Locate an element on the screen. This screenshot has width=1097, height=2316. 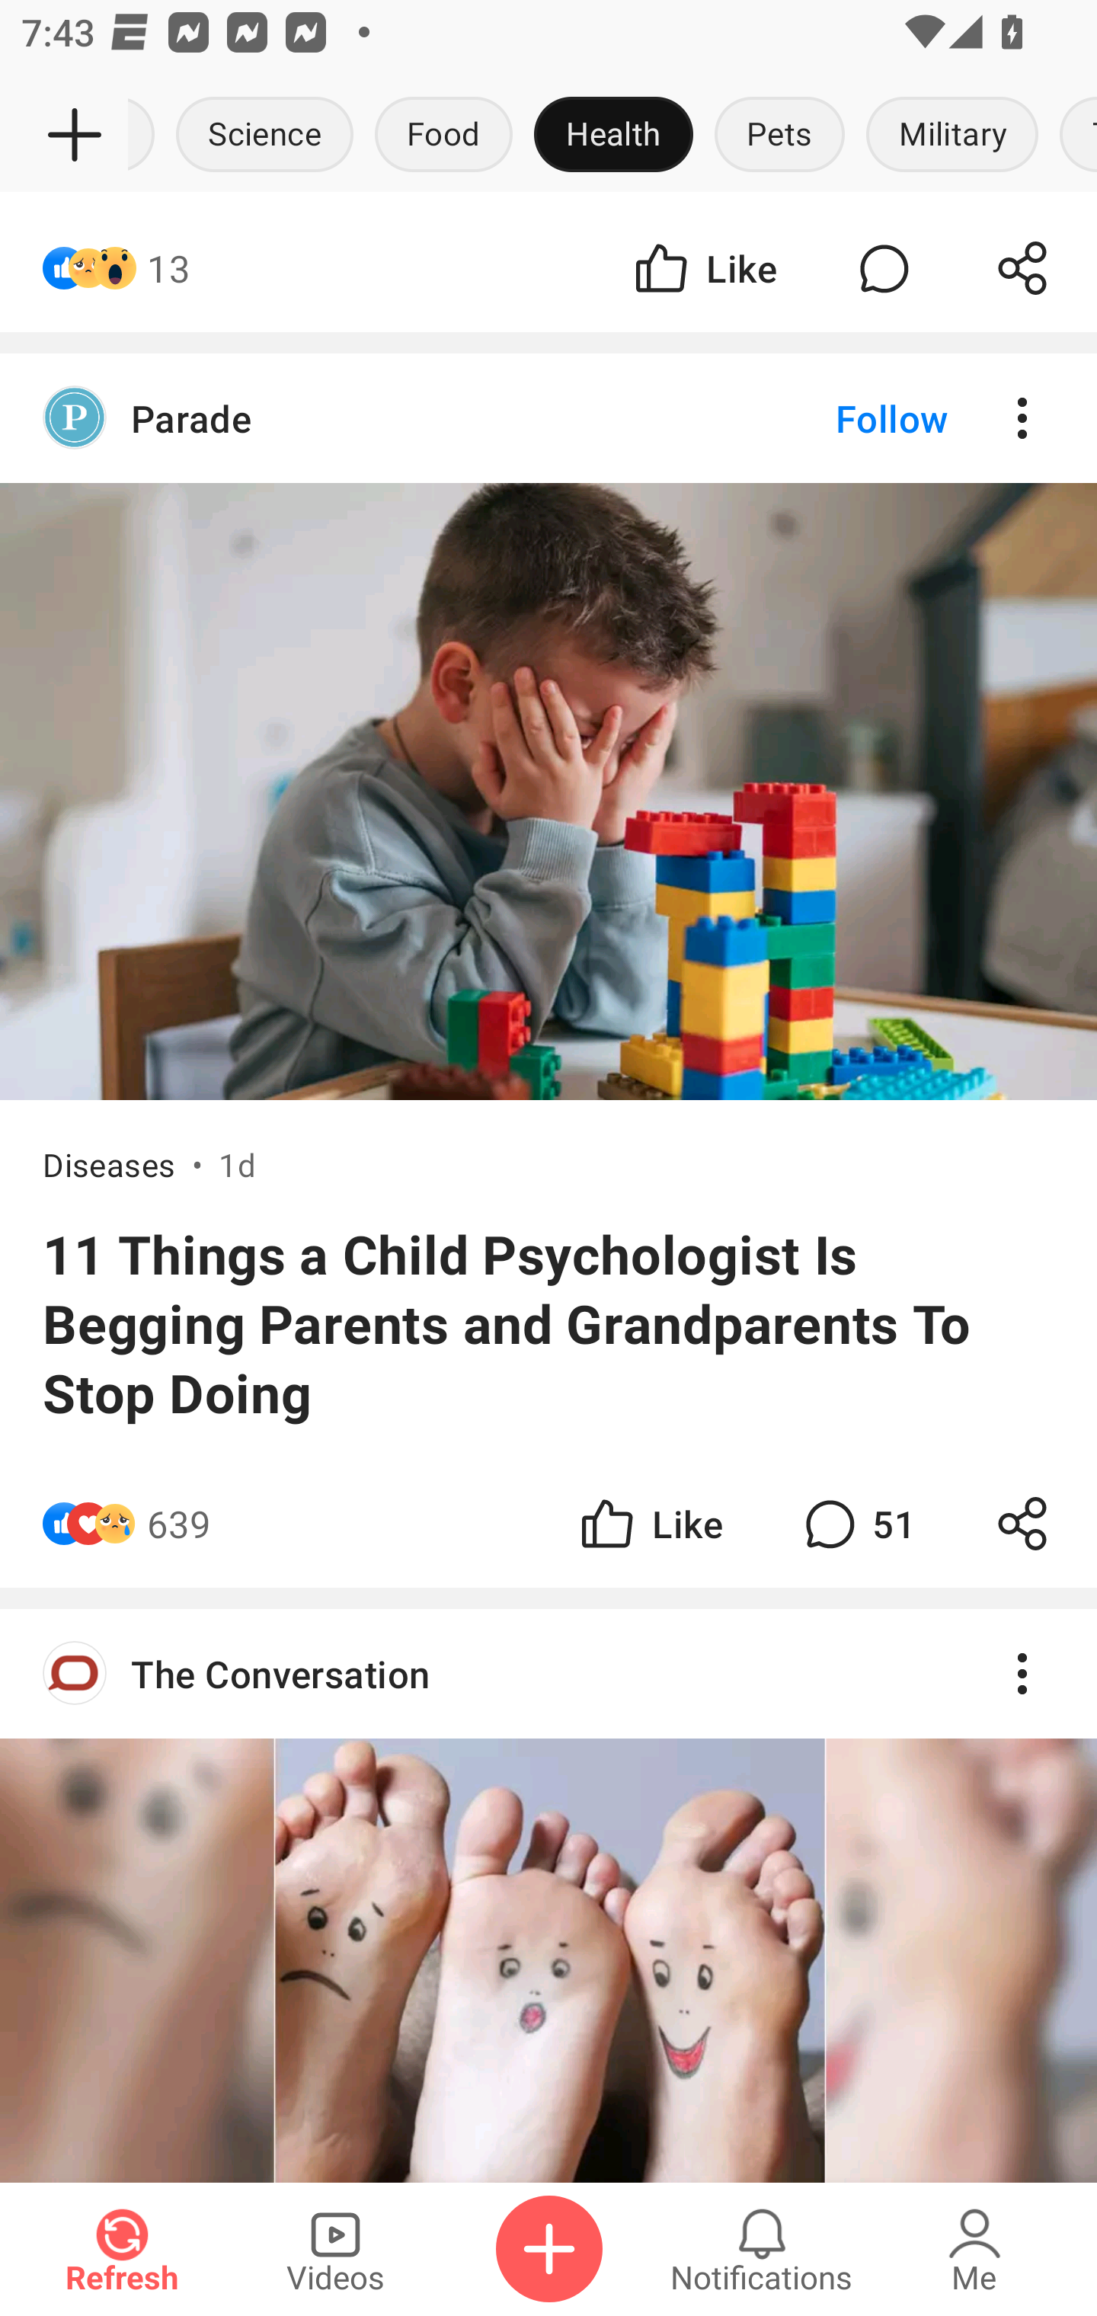
Videos is located at coordinates (335, 2249).